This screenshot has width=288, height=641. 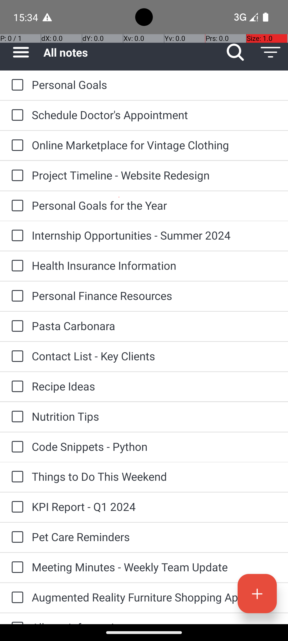 What do you see at coordinates (16, 296) in the screenshot?
I see `to-do: Personal Finance Resources` at bounding box center [16, 296].